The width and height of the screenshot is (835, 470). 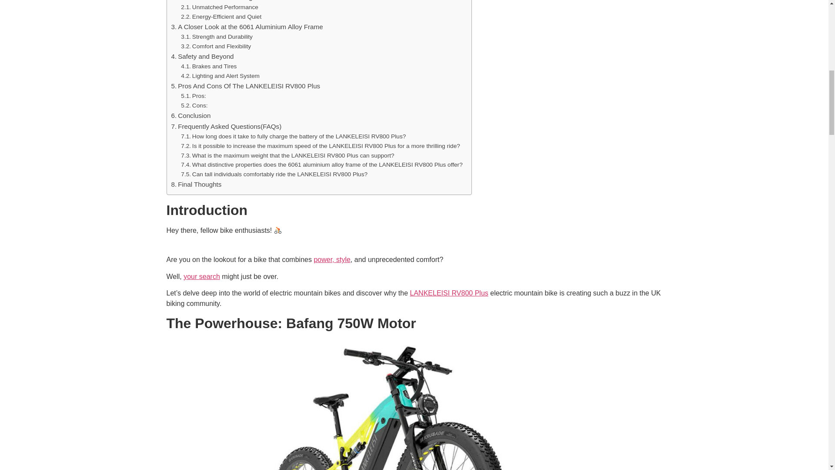 What do you see at coordinates (191, 115) in the screenshot?
I see `Conclusion` at bounding box center [191, 115].